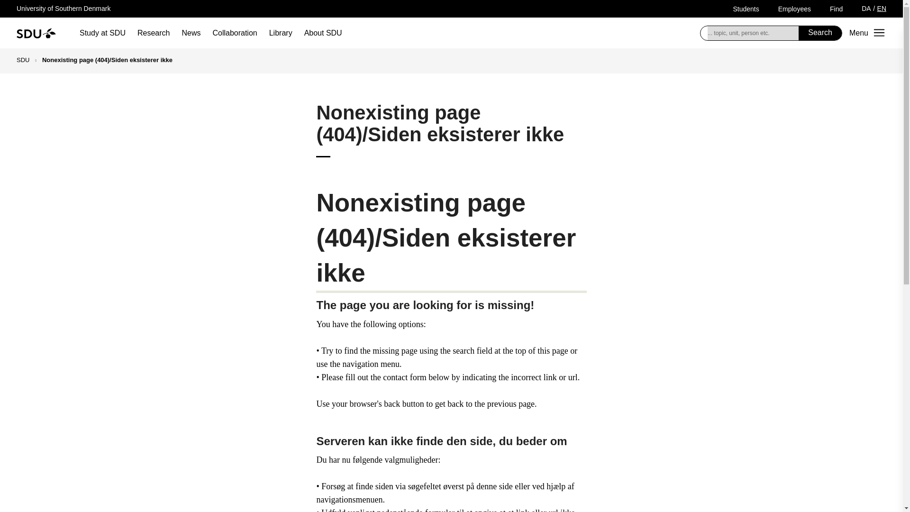 This screenshot has height=512, width=910. I want to click on Students, so click(746, 9).